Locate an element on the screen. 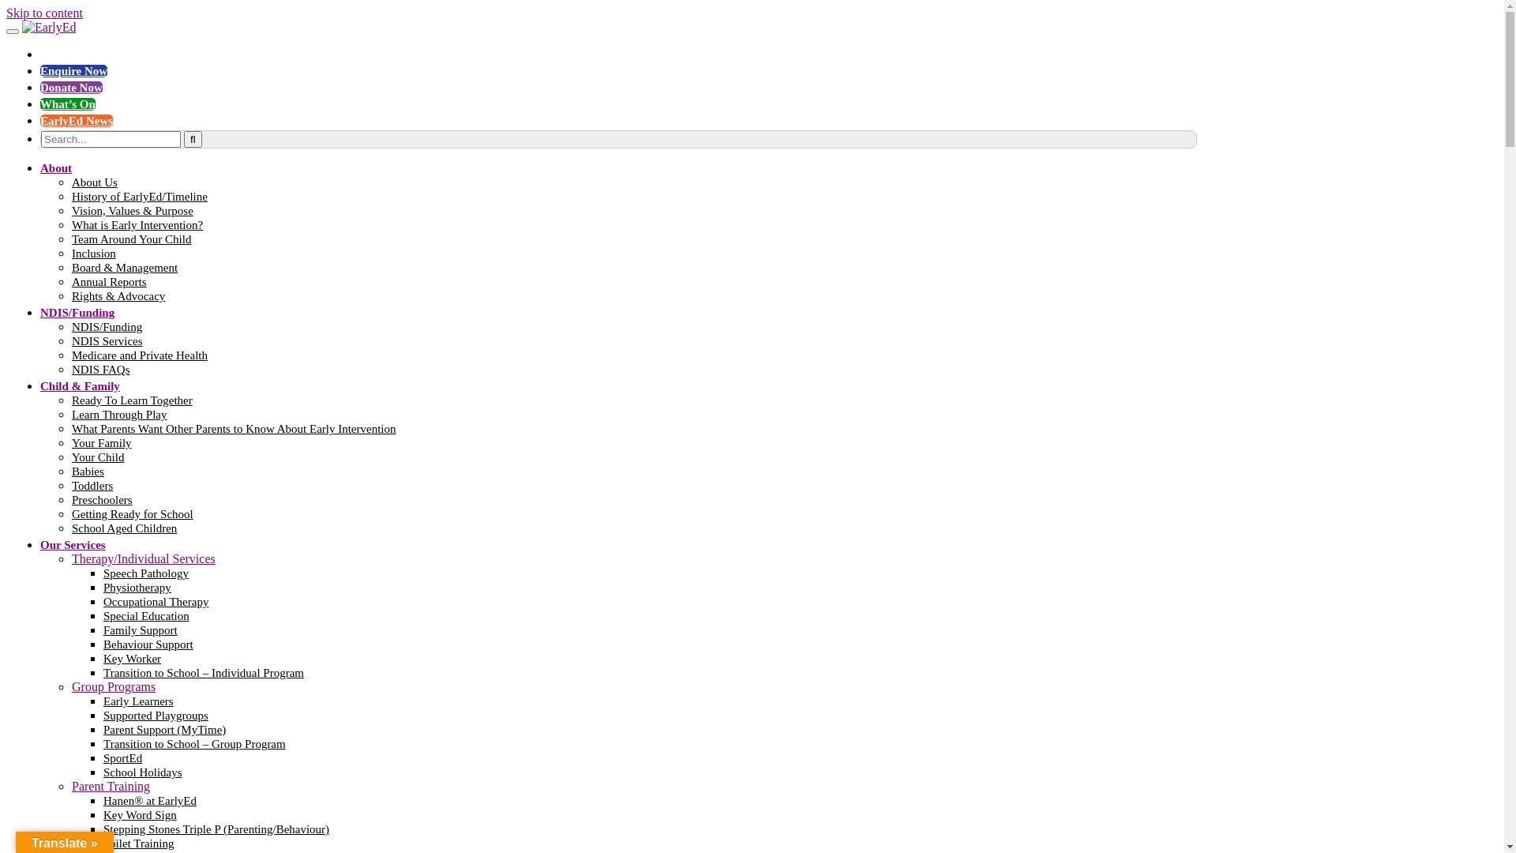  Your Child is located at coordinates (98, 457).